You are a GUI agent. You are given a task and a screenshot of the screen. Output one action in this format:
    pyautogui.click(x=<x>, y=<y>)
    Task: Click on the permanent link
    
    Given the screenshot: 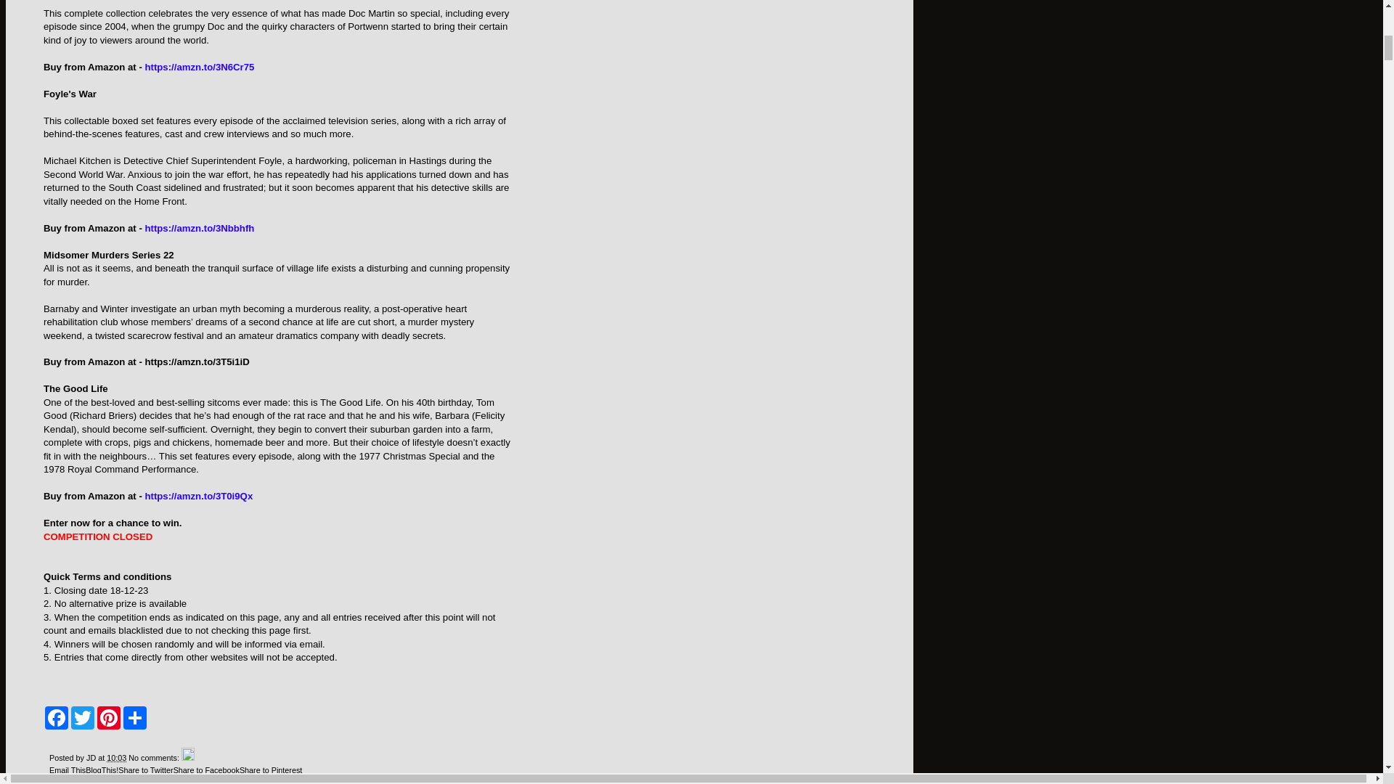 What is the action you would take?
    pyautogui.click(x=116, y=757)
    